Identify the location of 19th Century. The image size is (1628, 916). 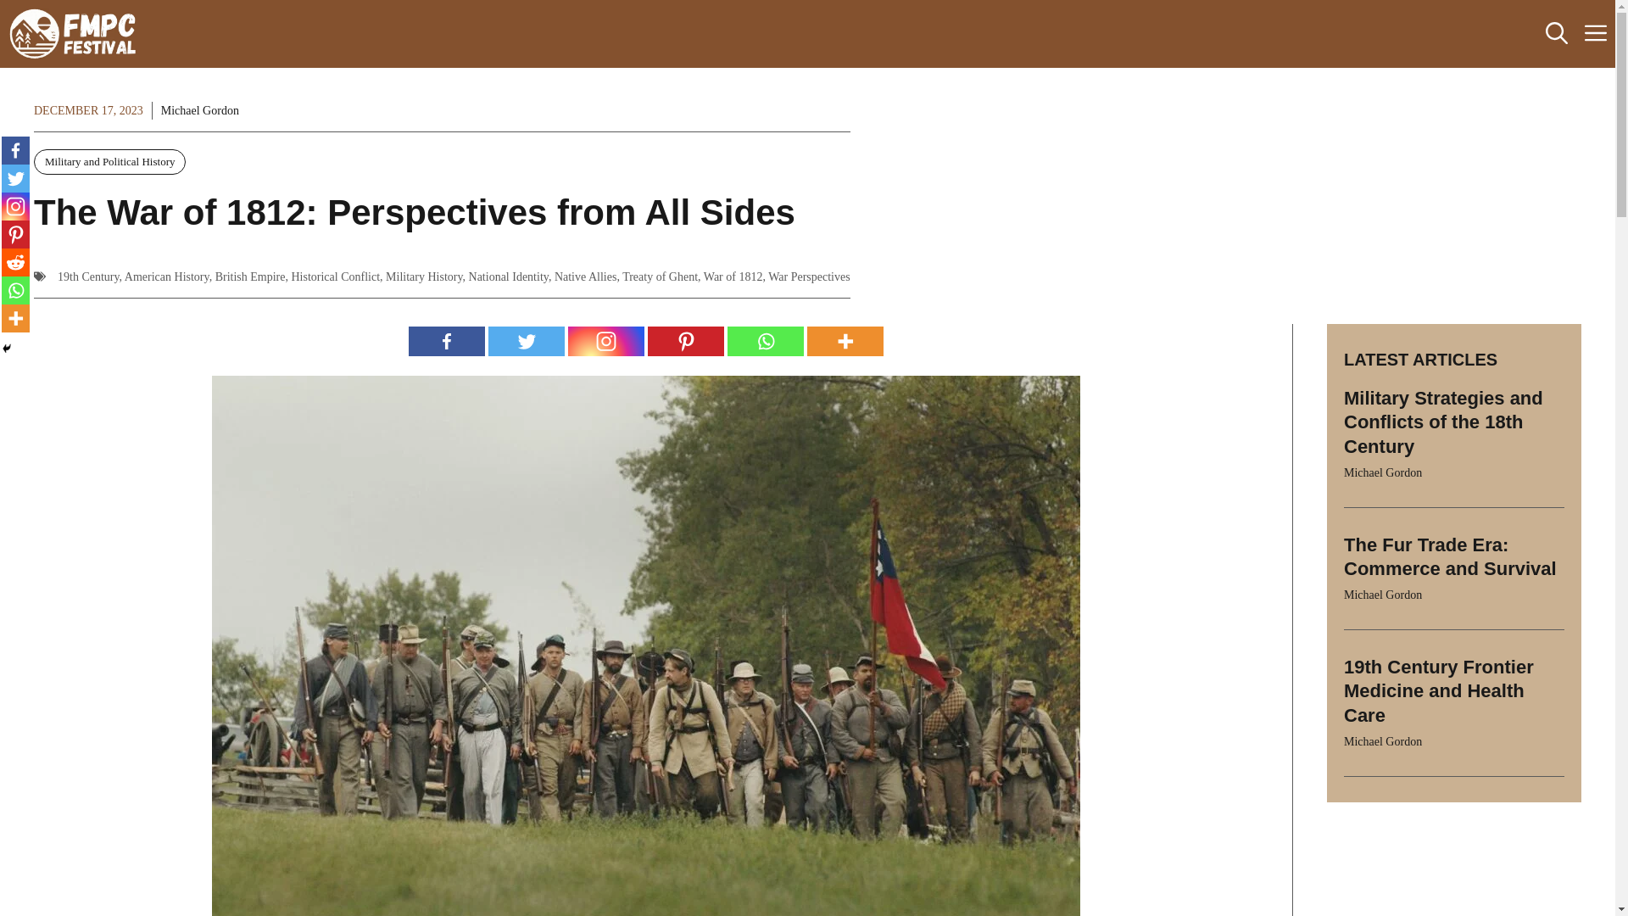
(88, 276).